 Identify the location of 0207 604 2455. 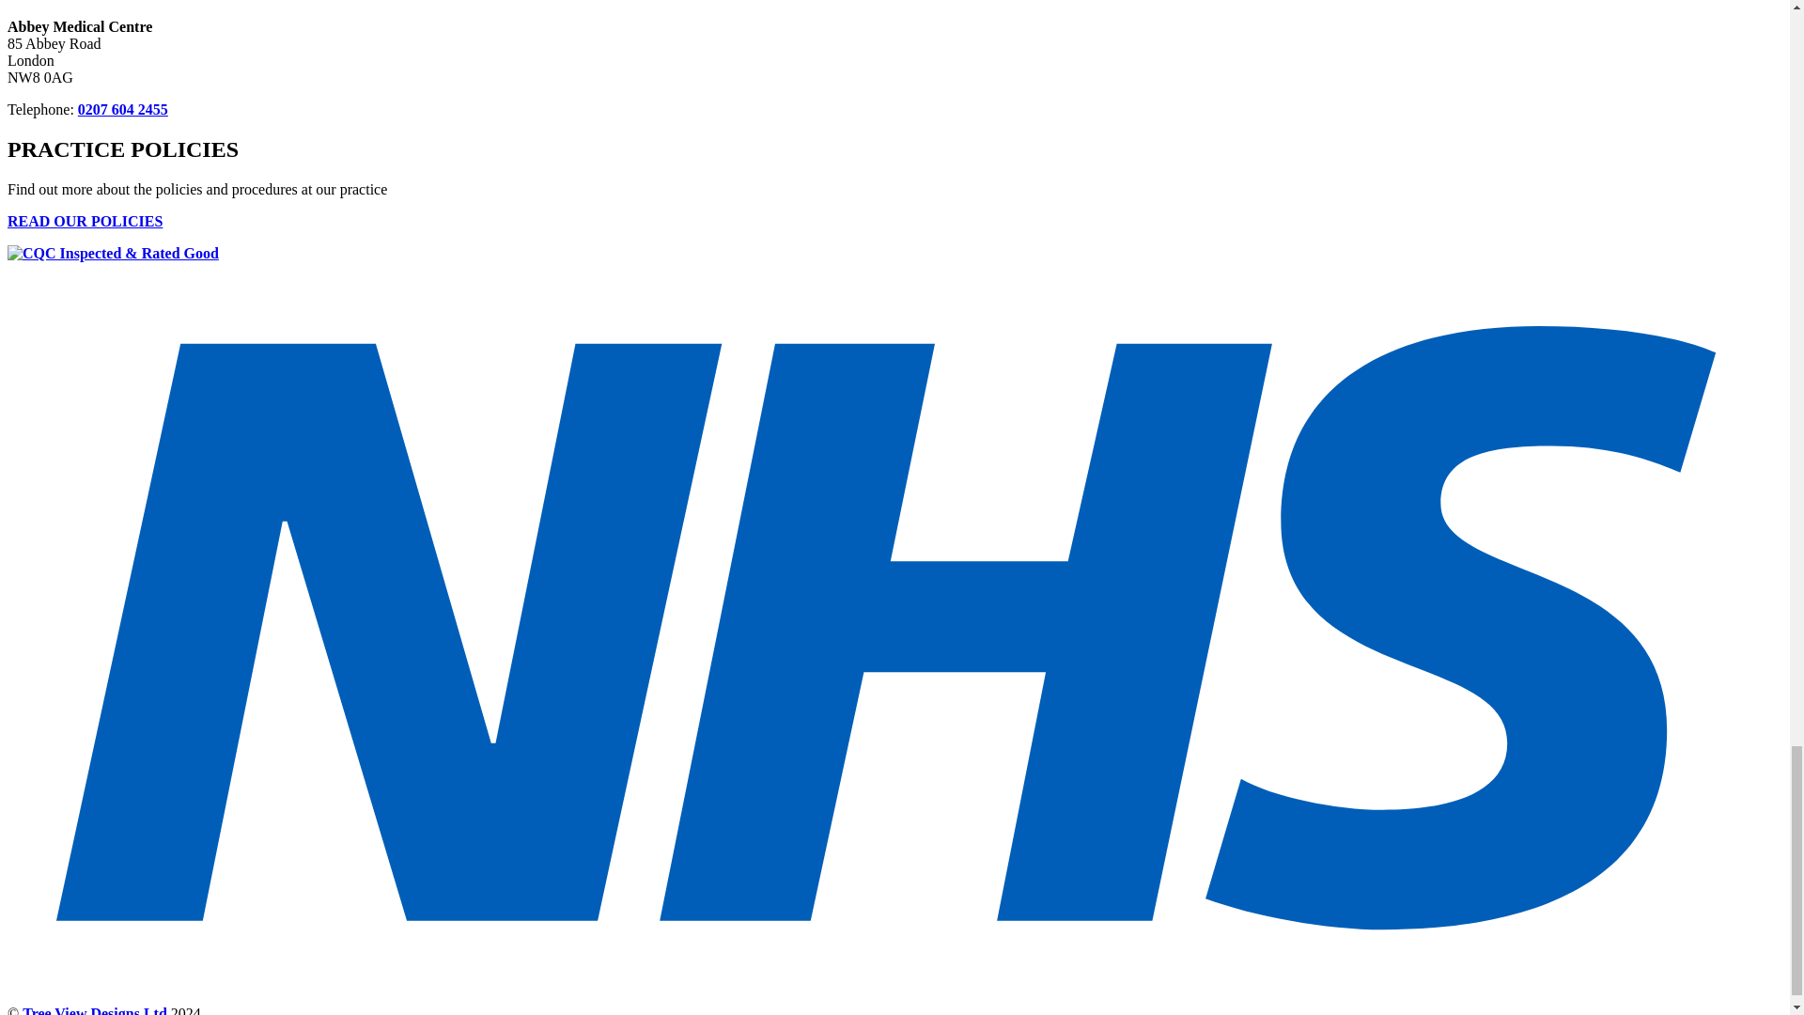
(122, 109).